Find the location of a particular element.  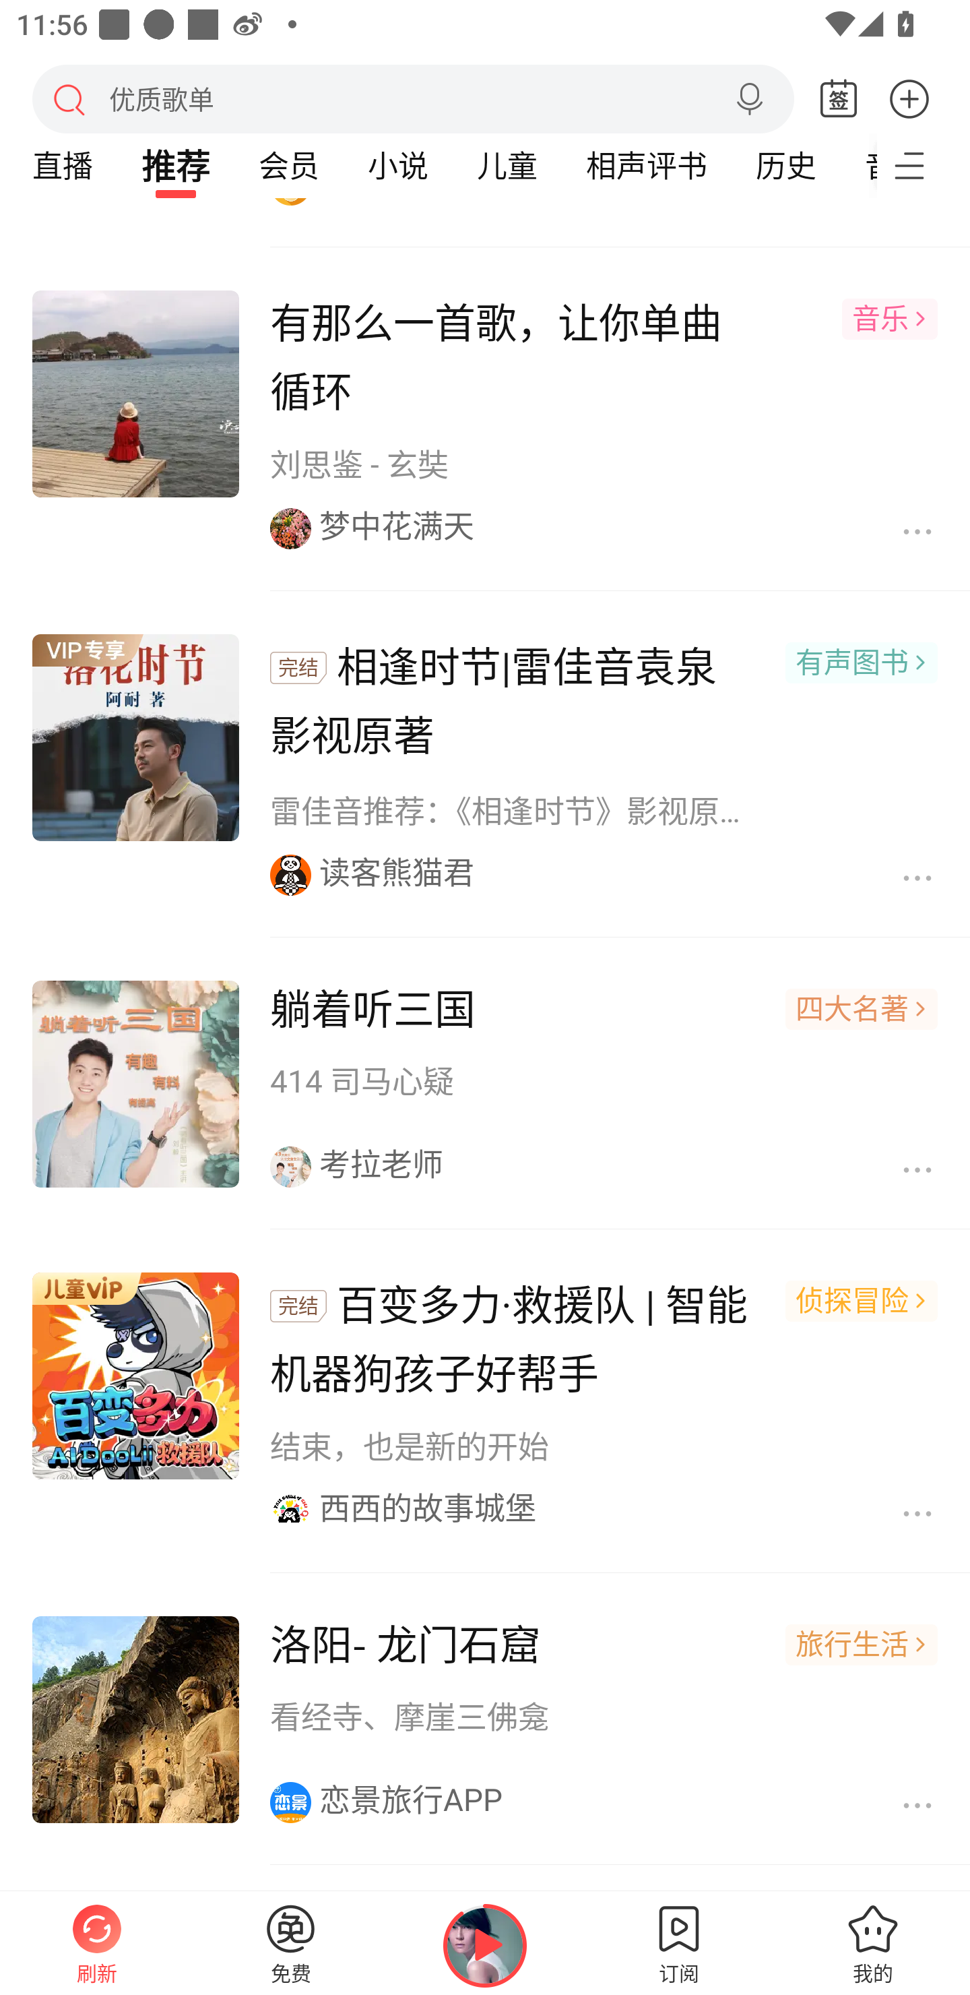

儿童 is located at coordinates (507, 166).